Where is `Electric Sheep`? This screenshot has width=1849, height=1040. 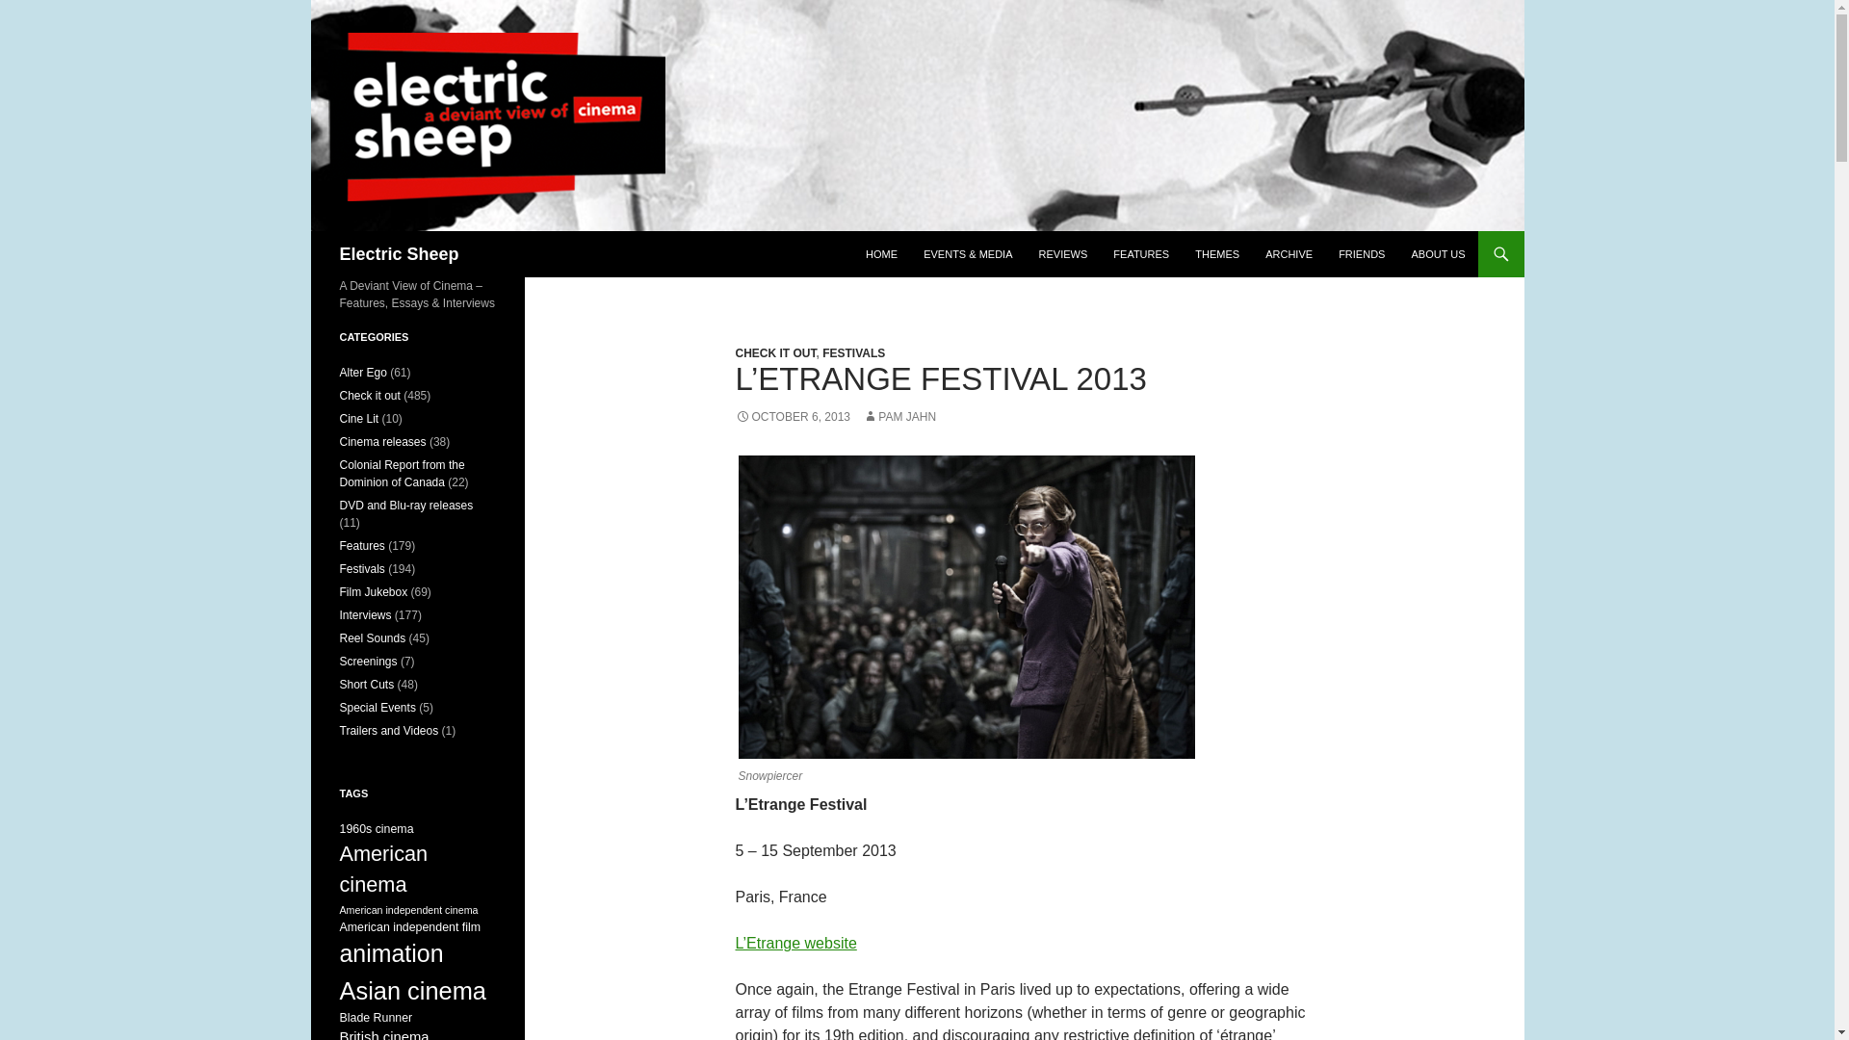
Electric Sheep is located at coordinates (399, 254).